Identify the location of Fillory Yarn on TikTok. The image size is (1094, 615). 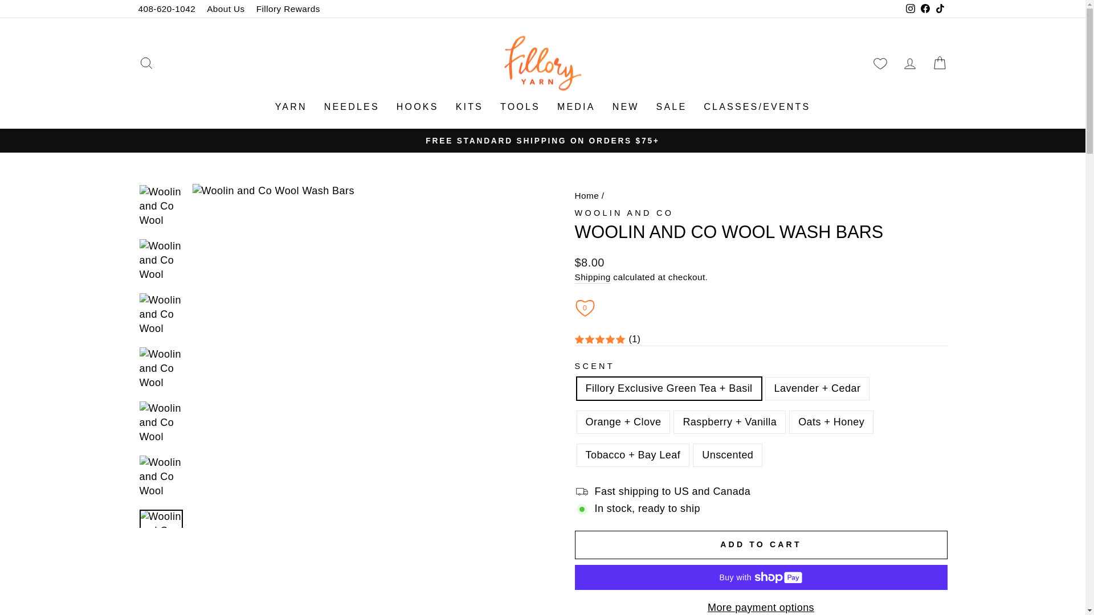
(939, 9).